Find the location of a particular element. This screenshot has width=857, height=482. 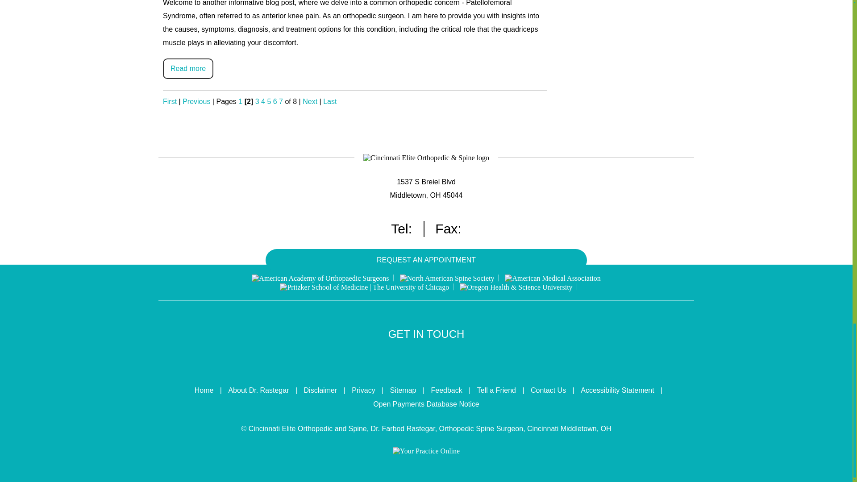

Last Page is located at coordinates (329, 102).